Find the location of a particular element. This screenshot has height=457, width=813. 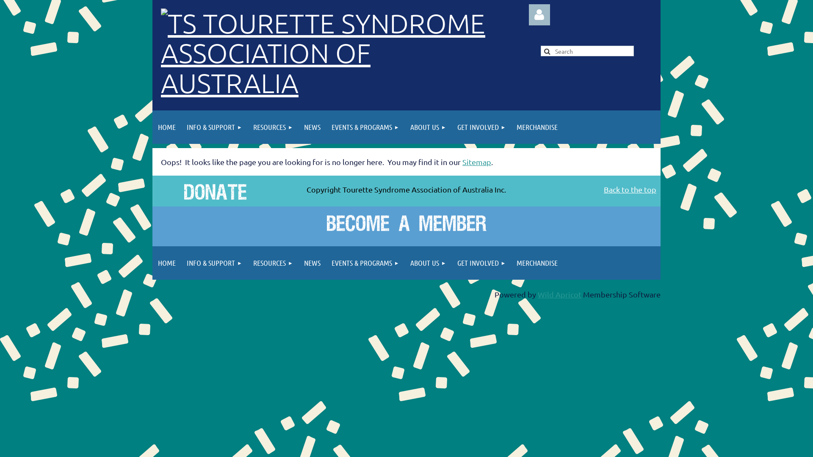

Back to the top is located at coordinates (630, 190).